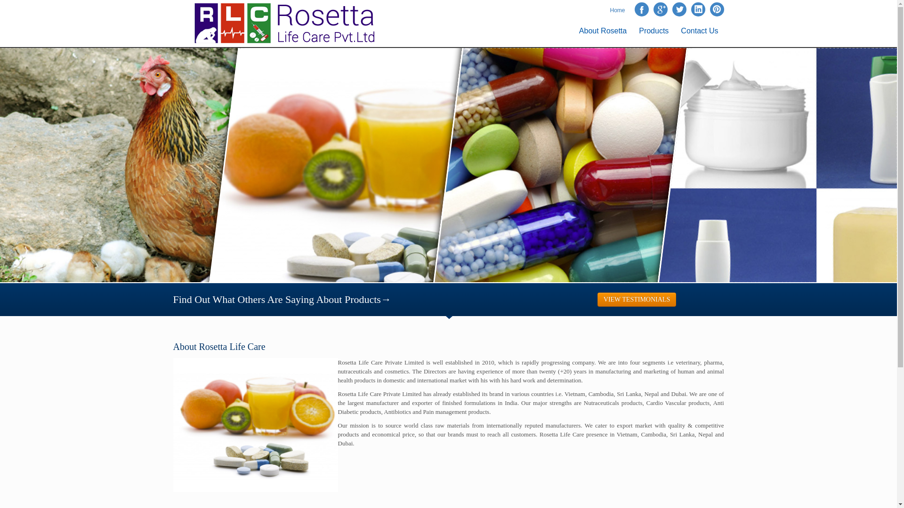 The width and height of the screenshot is (904, 508). What do you see at coordinates (698, 9) in the screenshot?
I see `LinkedIn` at bounding box center [698, 9].